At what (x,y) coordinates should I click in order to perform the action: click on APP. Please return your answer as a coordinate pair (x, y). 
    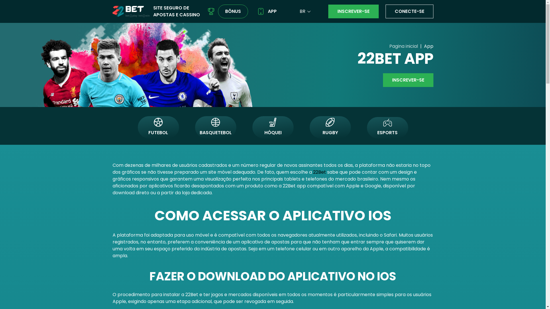
    Looking at the image, I should click on (267, 11).